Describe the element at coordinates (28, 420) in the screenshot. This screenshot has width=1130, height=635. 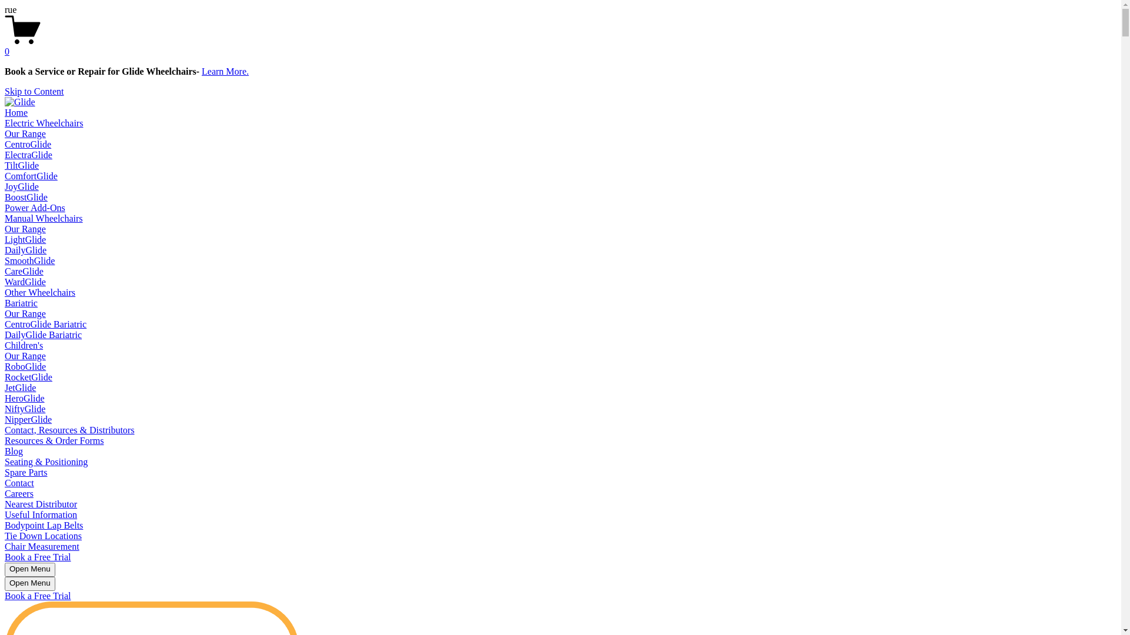
I see `NipperGlide` at that location.